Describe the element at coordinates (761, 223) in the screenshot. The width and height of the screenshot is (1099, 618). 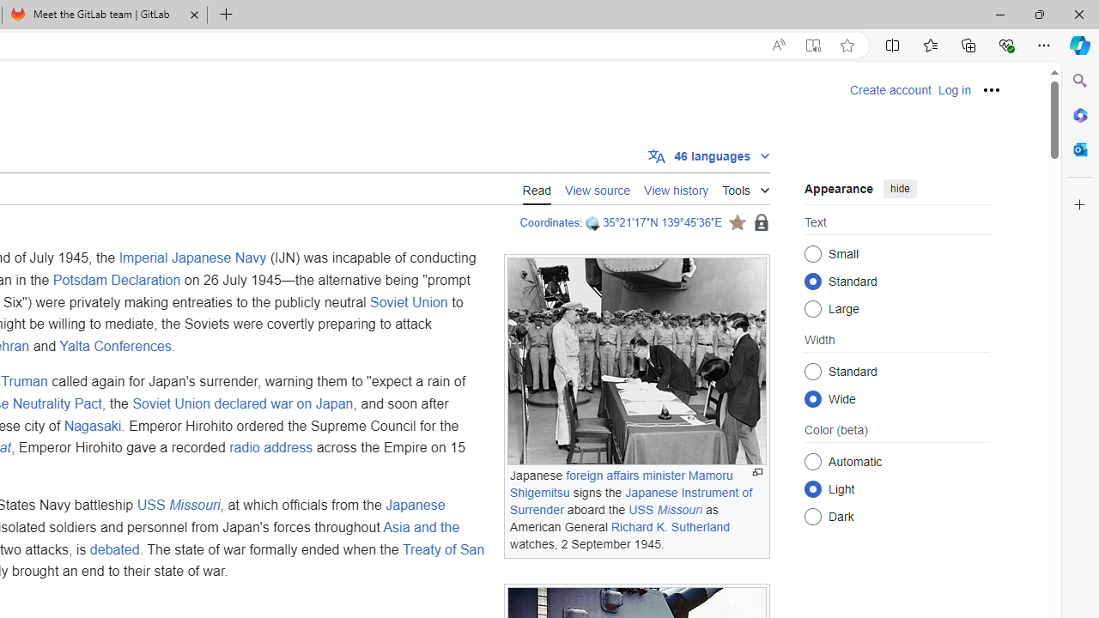
I see `Page semi-protected` at that location.